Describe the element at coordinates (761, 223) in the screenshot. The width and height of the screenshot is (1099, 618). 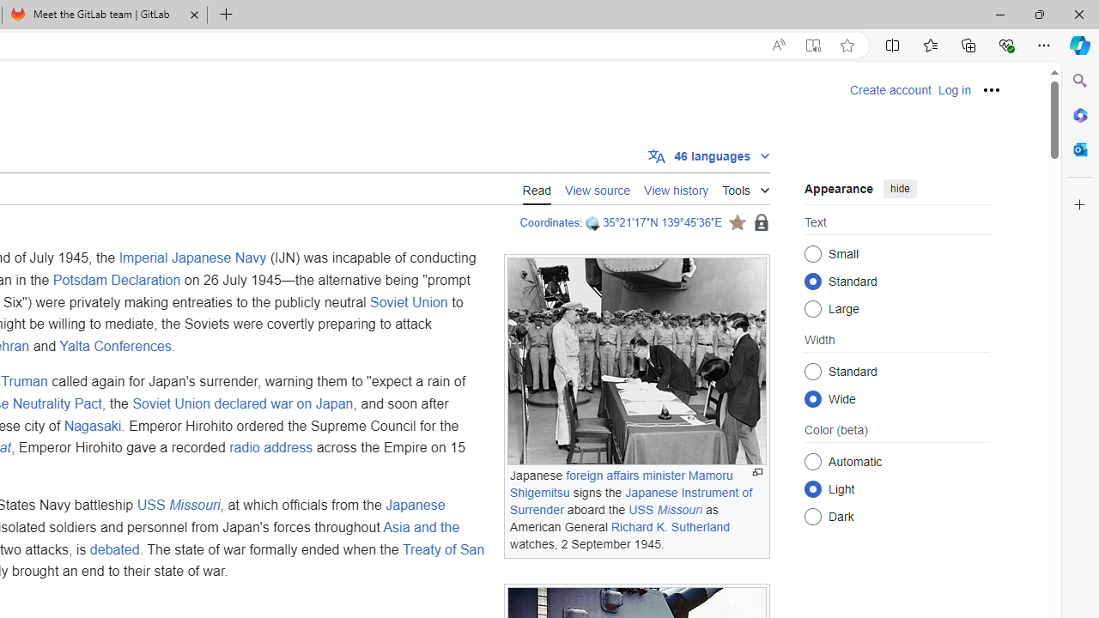
I see `Page semi-protected` at that location.